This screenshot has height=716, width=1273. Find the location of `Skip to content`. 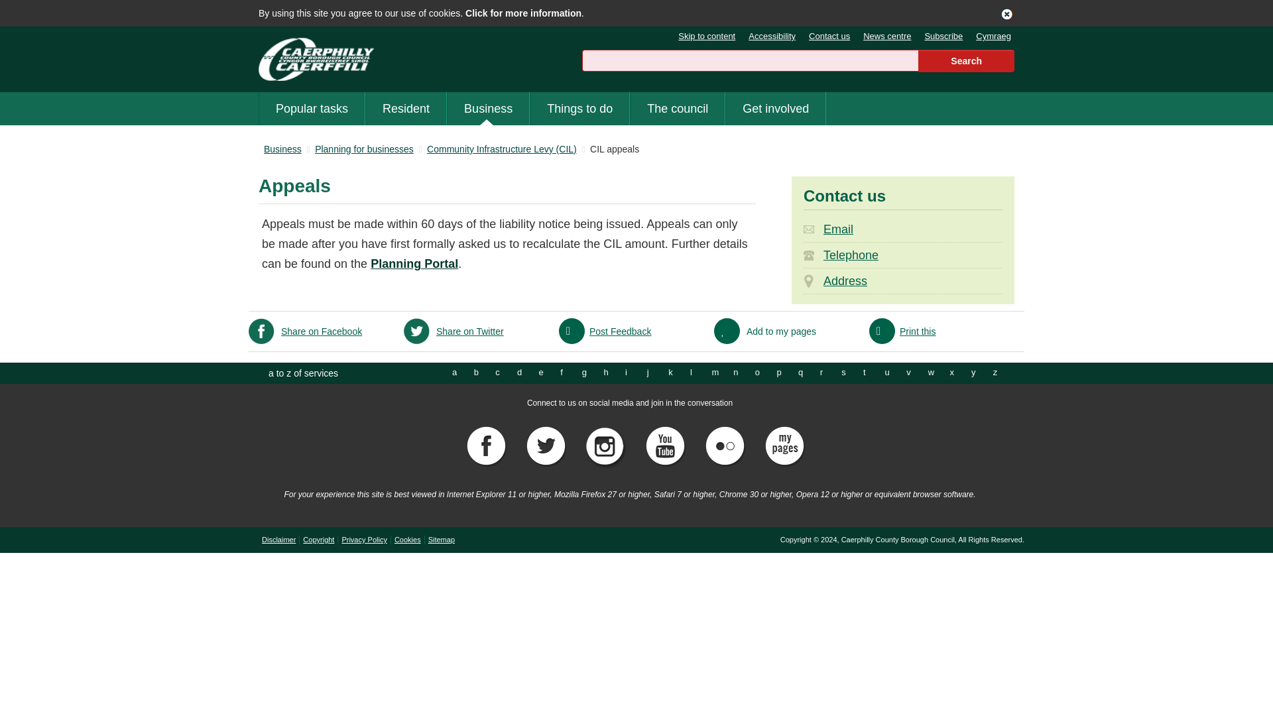

Skip to content is located at coordinates (700, 36).